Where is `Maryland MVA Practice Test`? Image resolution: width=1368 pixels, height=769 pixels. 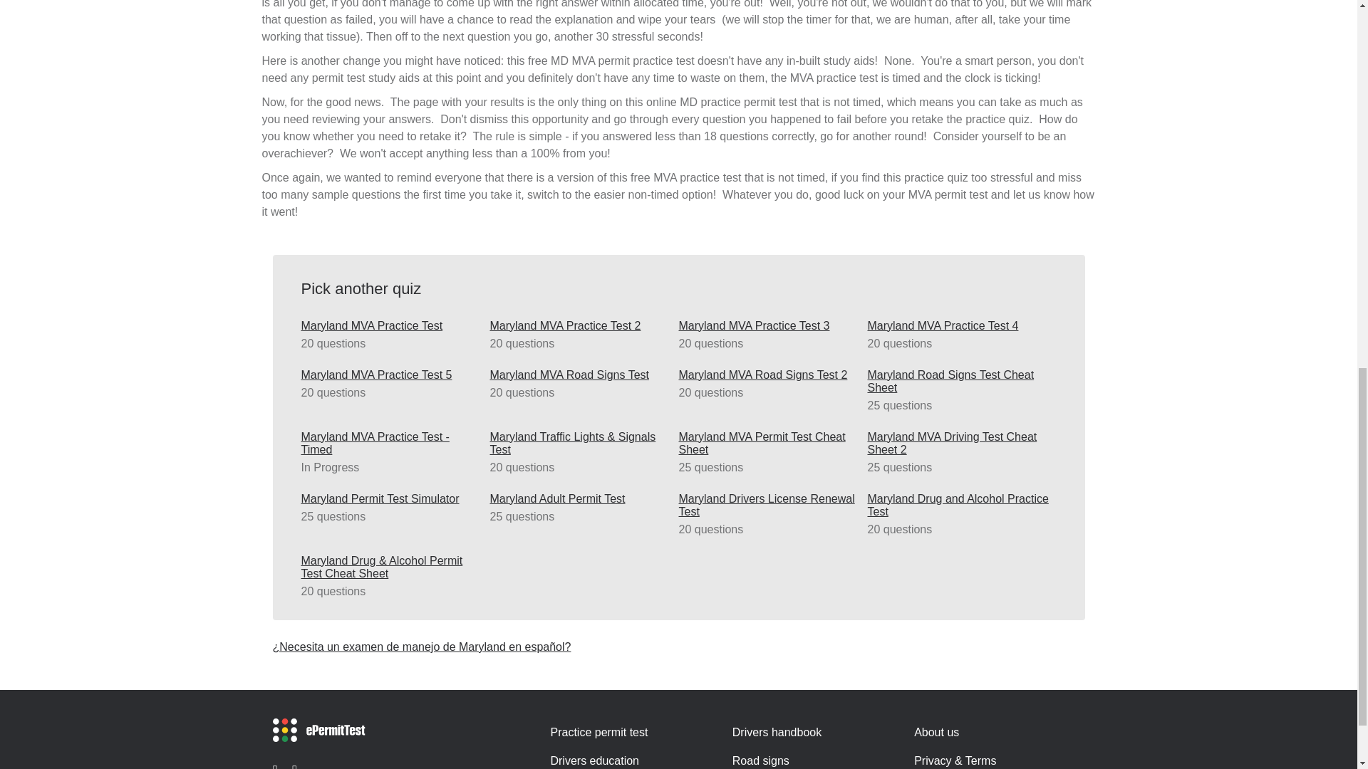
Maryland MVA Practice Test is located at coordinates (392, 326).